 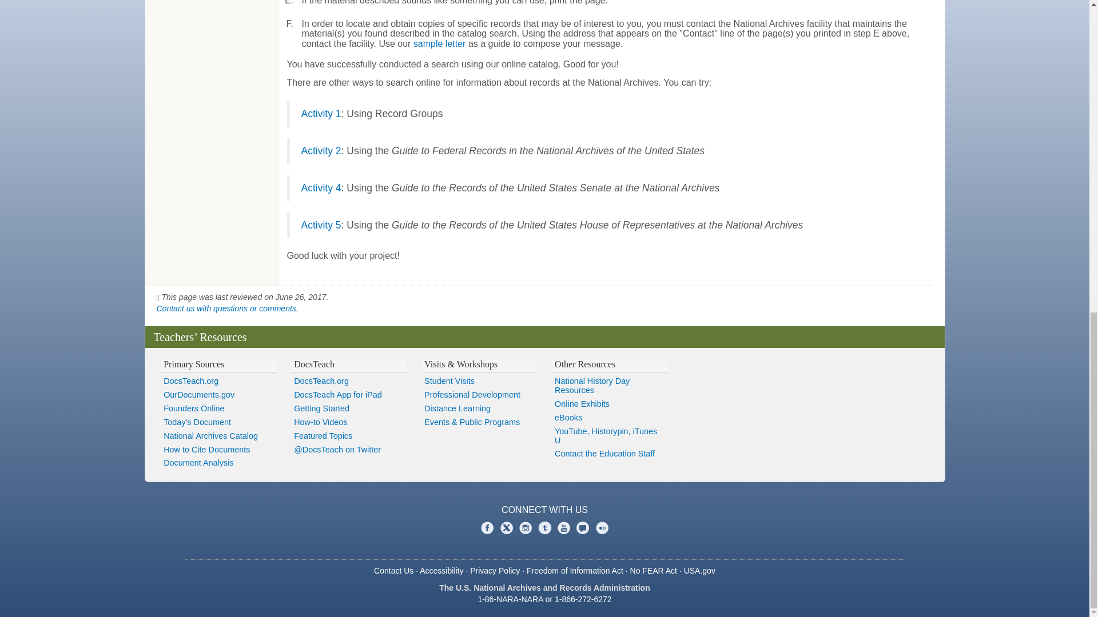 What do you see at coordinates (218, 395) in the screenshot?
I see `OurDocuments.gov` at bounding box center [218, 395].